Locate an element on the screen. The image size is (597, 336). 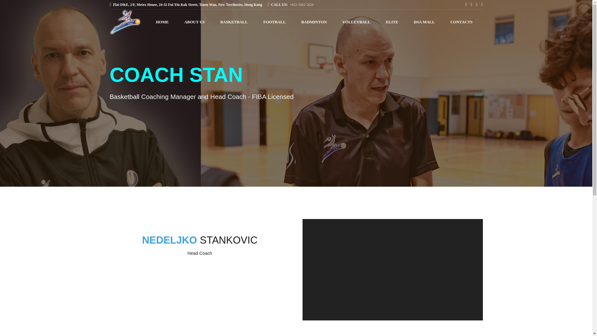
VOLLEYBALL is located at coordinates (356, 22).